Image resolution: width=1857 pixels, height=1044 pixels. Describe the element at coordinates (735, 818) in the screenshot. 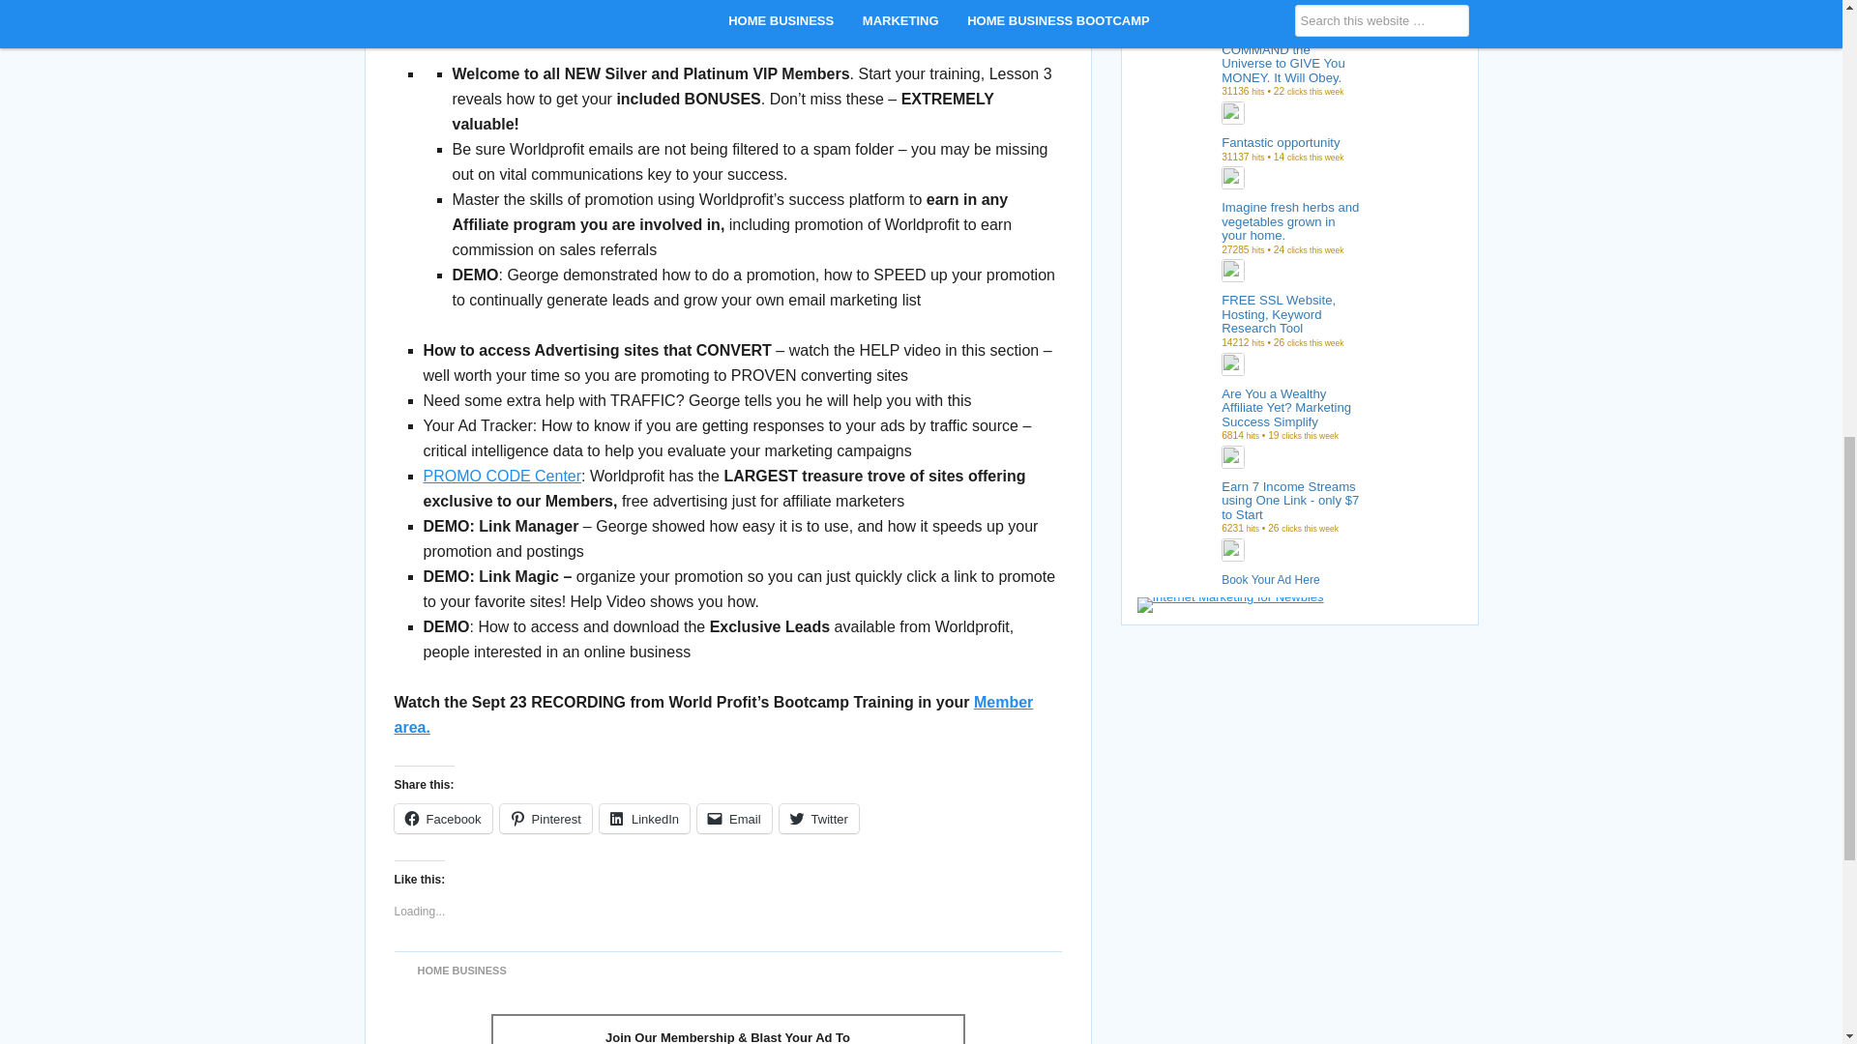

I see `Email` at that location.